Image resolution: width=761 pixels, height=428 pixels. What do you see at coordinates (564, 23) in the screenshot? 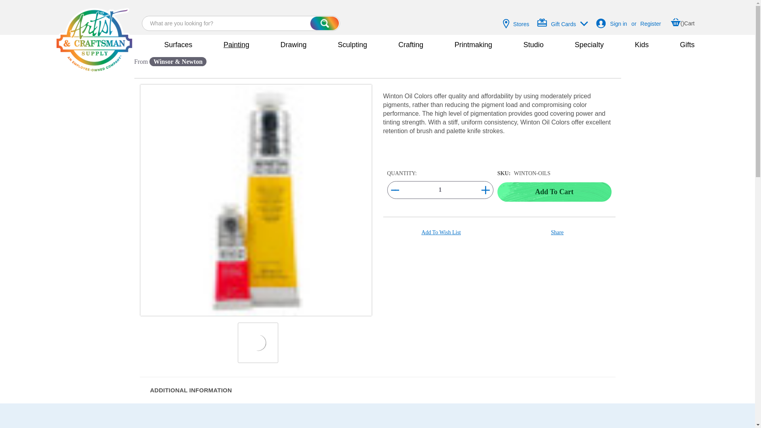
I see `Gift Cards` at bounding box center [564, 23].